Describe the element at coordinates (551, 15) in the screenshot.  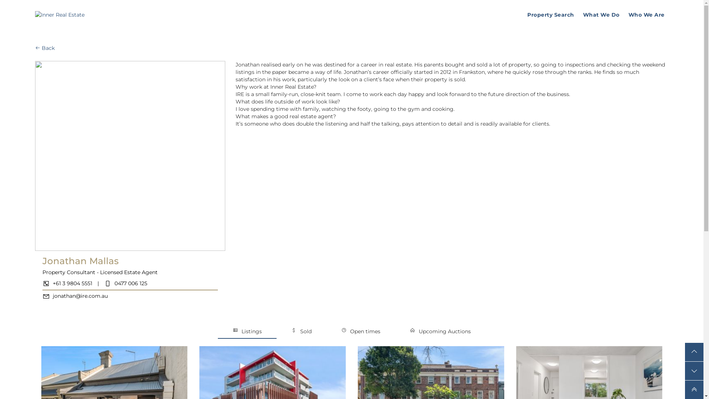
I see `Property Search` at that location.